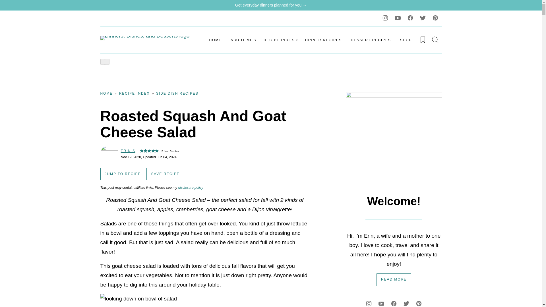 This screenshot has width=546, height=307. What do you see at coordinates (122, 174) in the screenshot?
I see `JUMP TO RECIPE` at bounding box center [122, 174].